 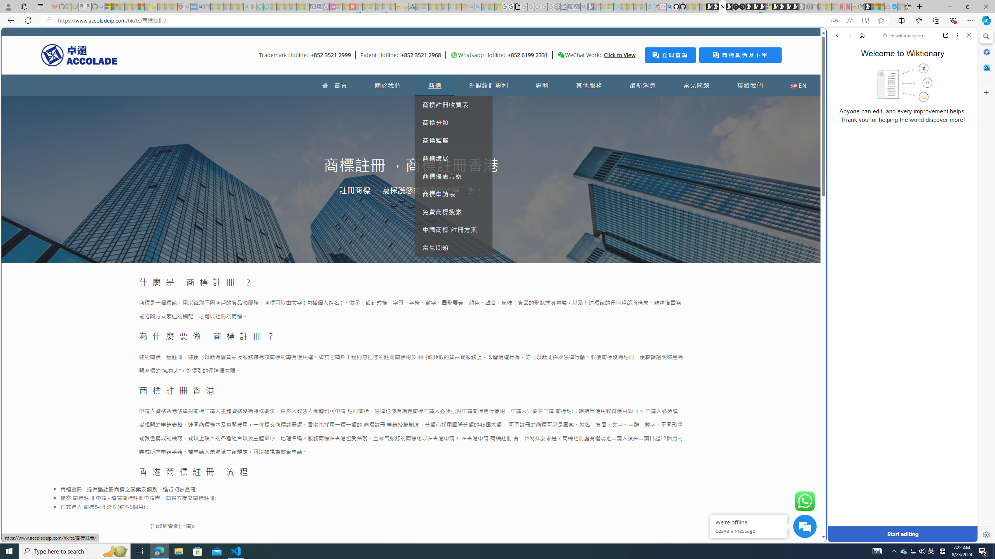 I want to click on Play Free Online Games | Games from Microsoft Start, so click(x=782, y=7).